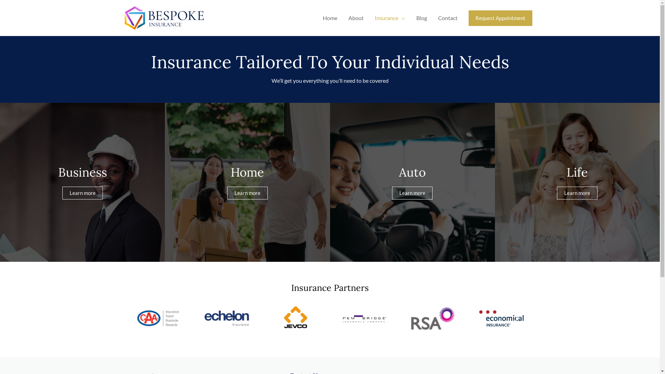  I want to click on Request Appointment, so click(500, 18).